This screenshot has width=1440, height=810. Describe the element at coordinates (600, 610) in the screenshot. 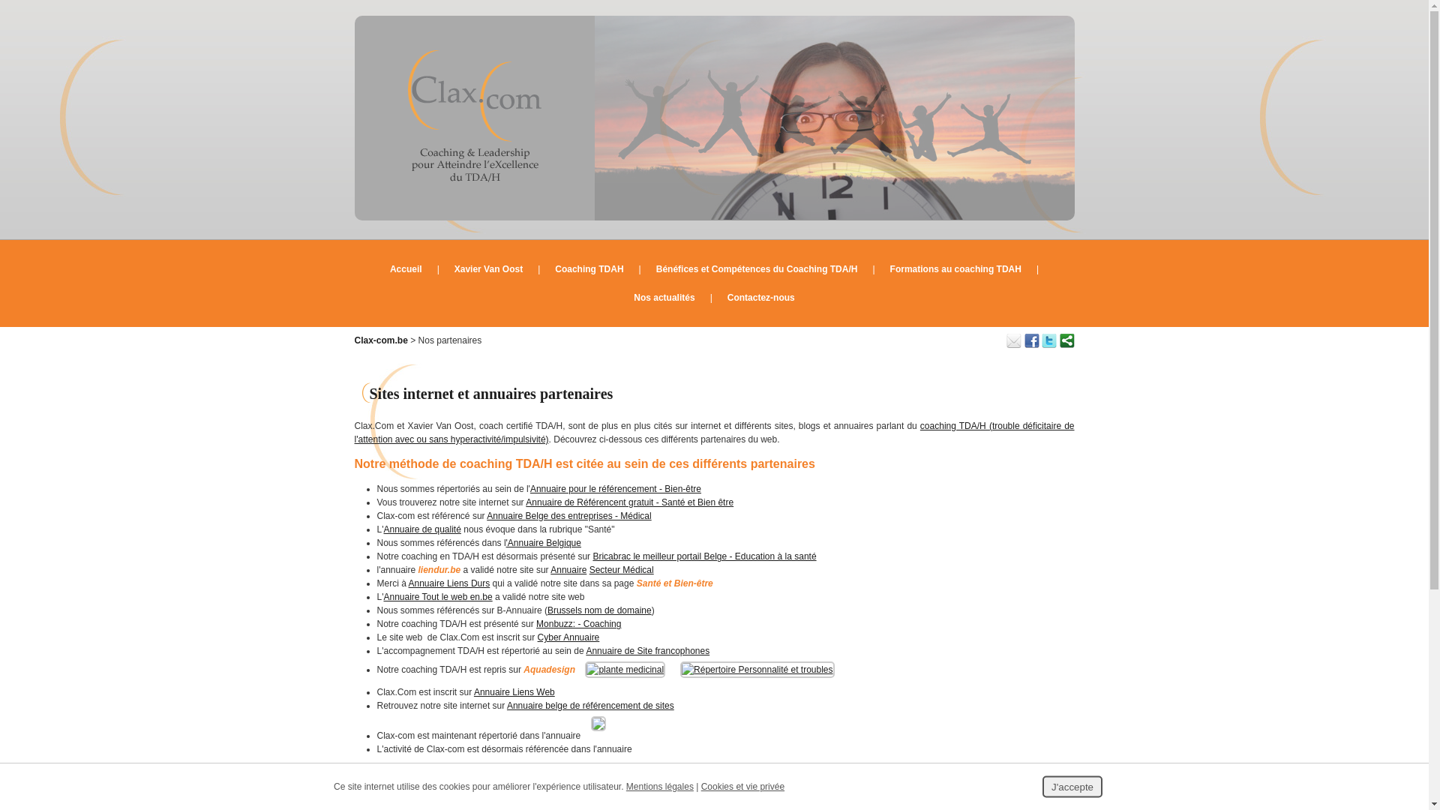

I see `Brussels nom de domaine` at that location.